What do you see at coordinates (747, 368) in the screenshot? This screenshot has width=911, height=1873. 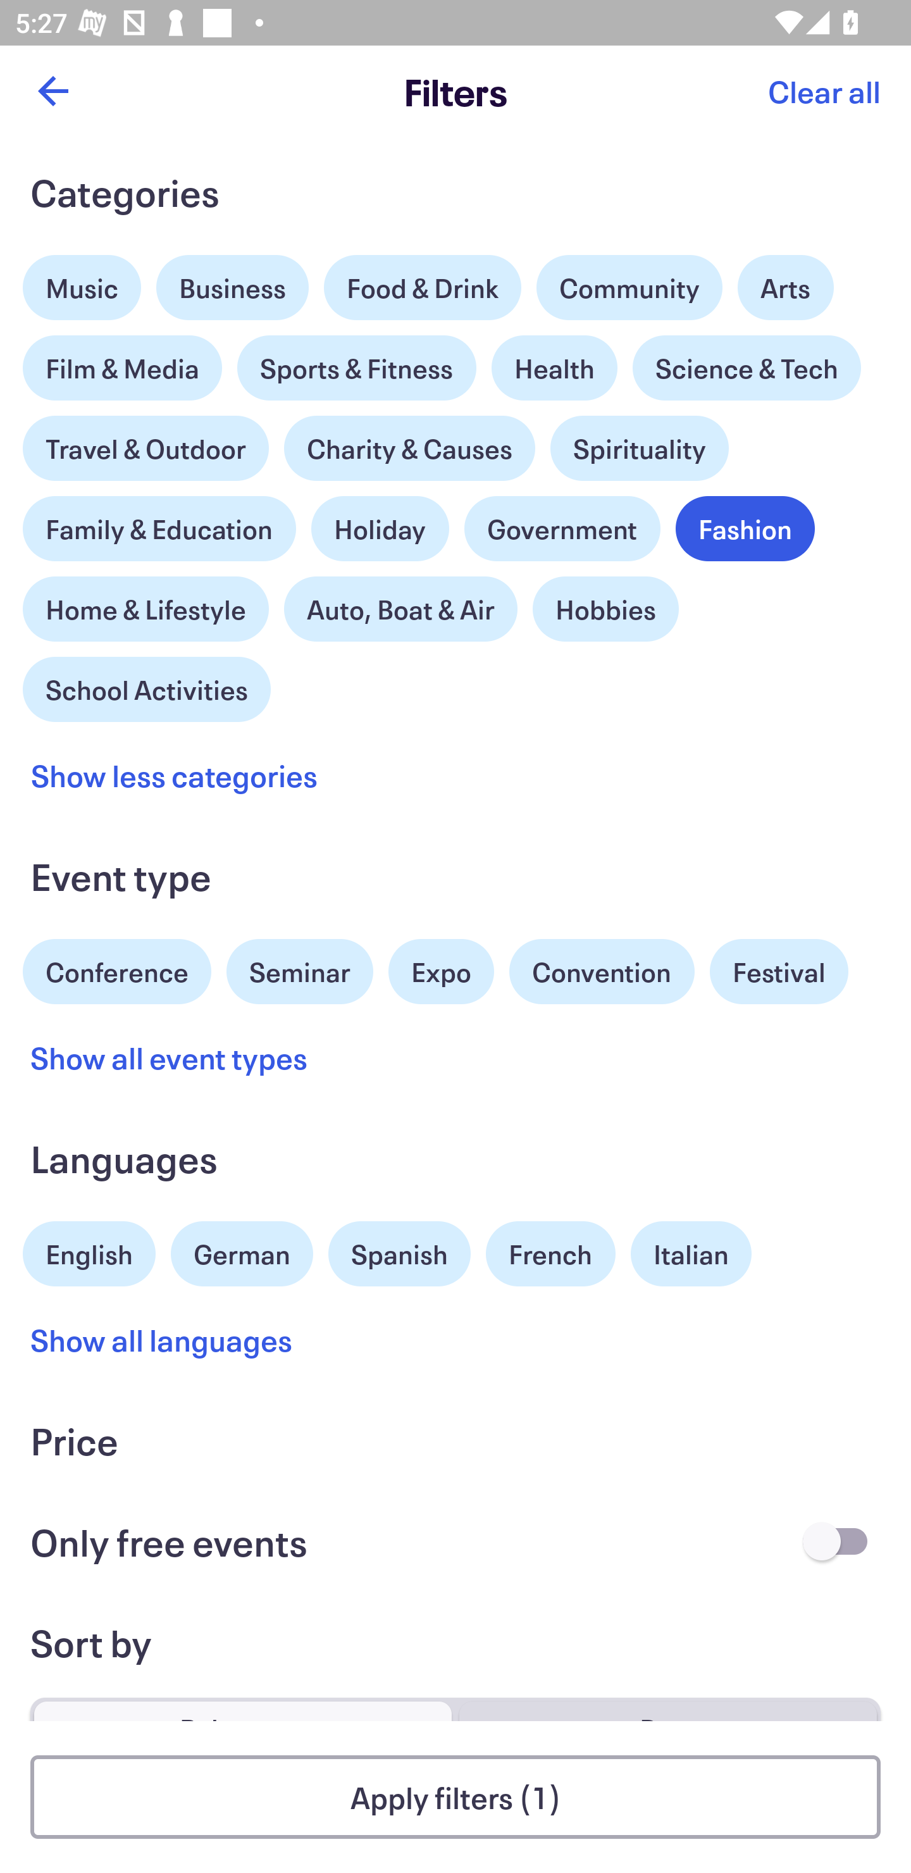 I see `Science & Tech` at bounding box center [747, 368].